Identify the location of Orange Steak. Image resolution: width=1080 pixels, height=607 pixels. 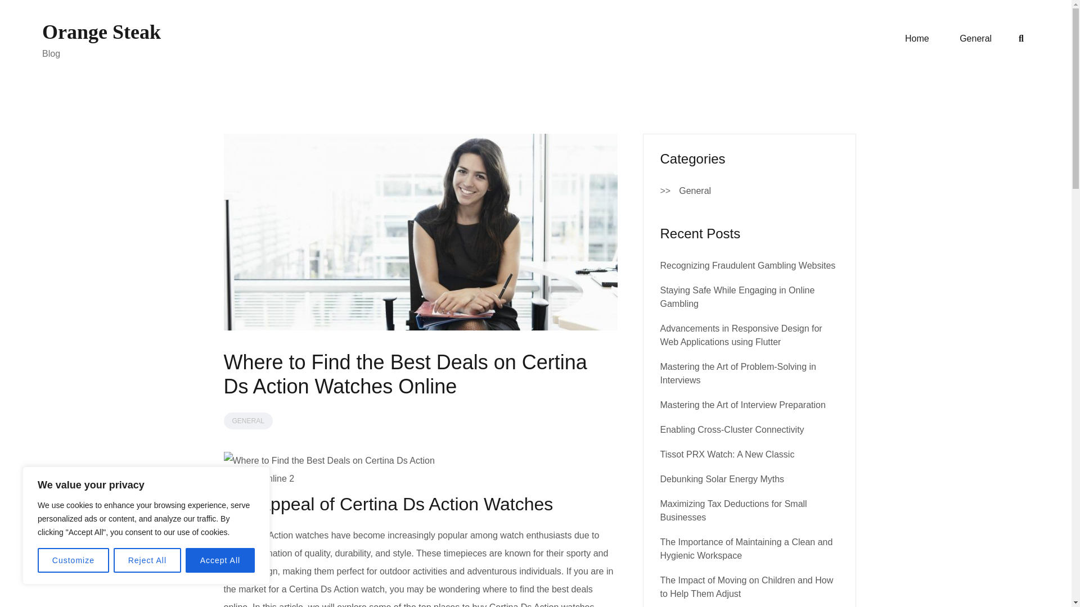
(101, 31).